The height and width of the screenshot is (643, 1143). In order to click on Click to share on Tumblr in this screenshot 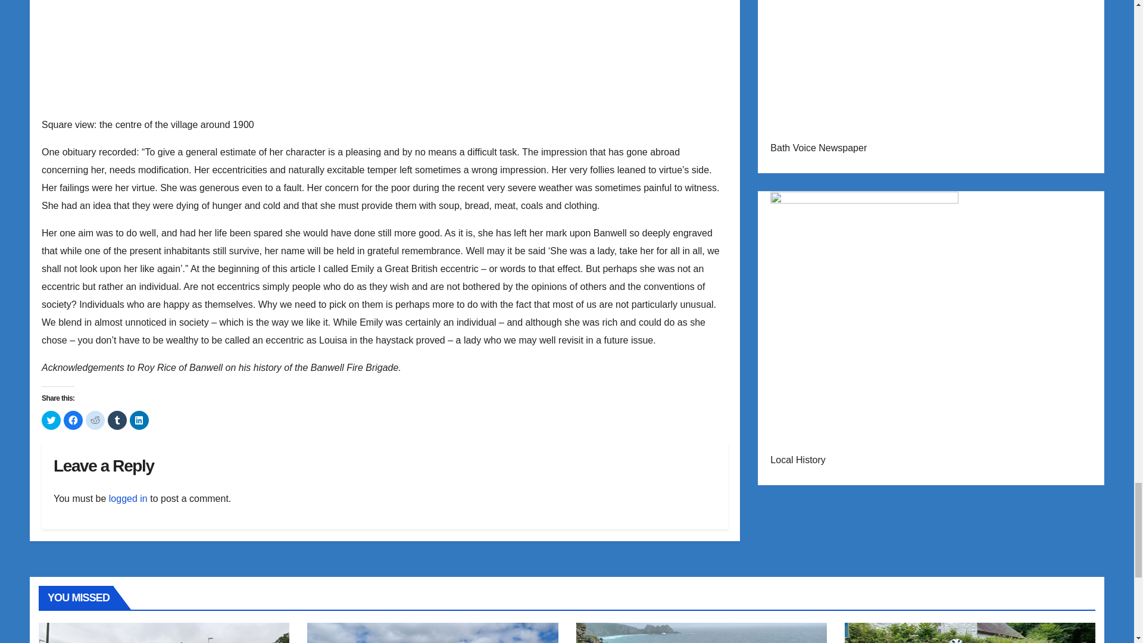, I will do `click(117, 420)`.